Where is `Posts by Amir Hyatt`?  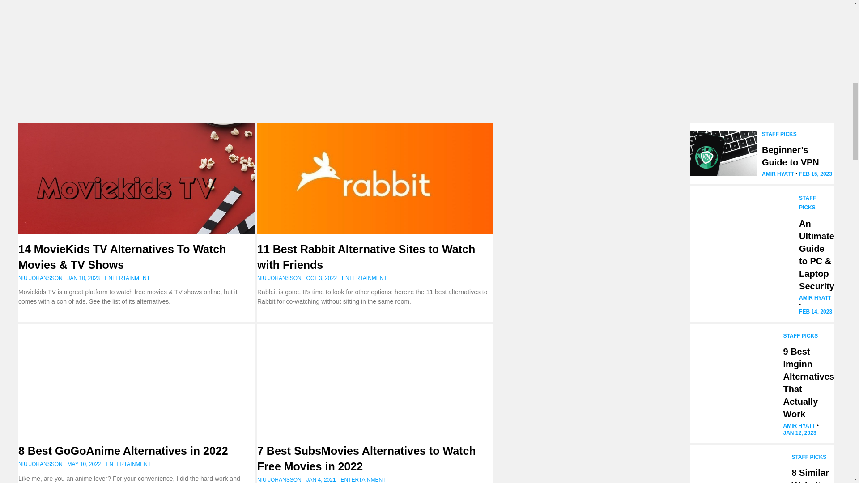
Posts by Amir Hyatt is located at coordinates (815, 297).